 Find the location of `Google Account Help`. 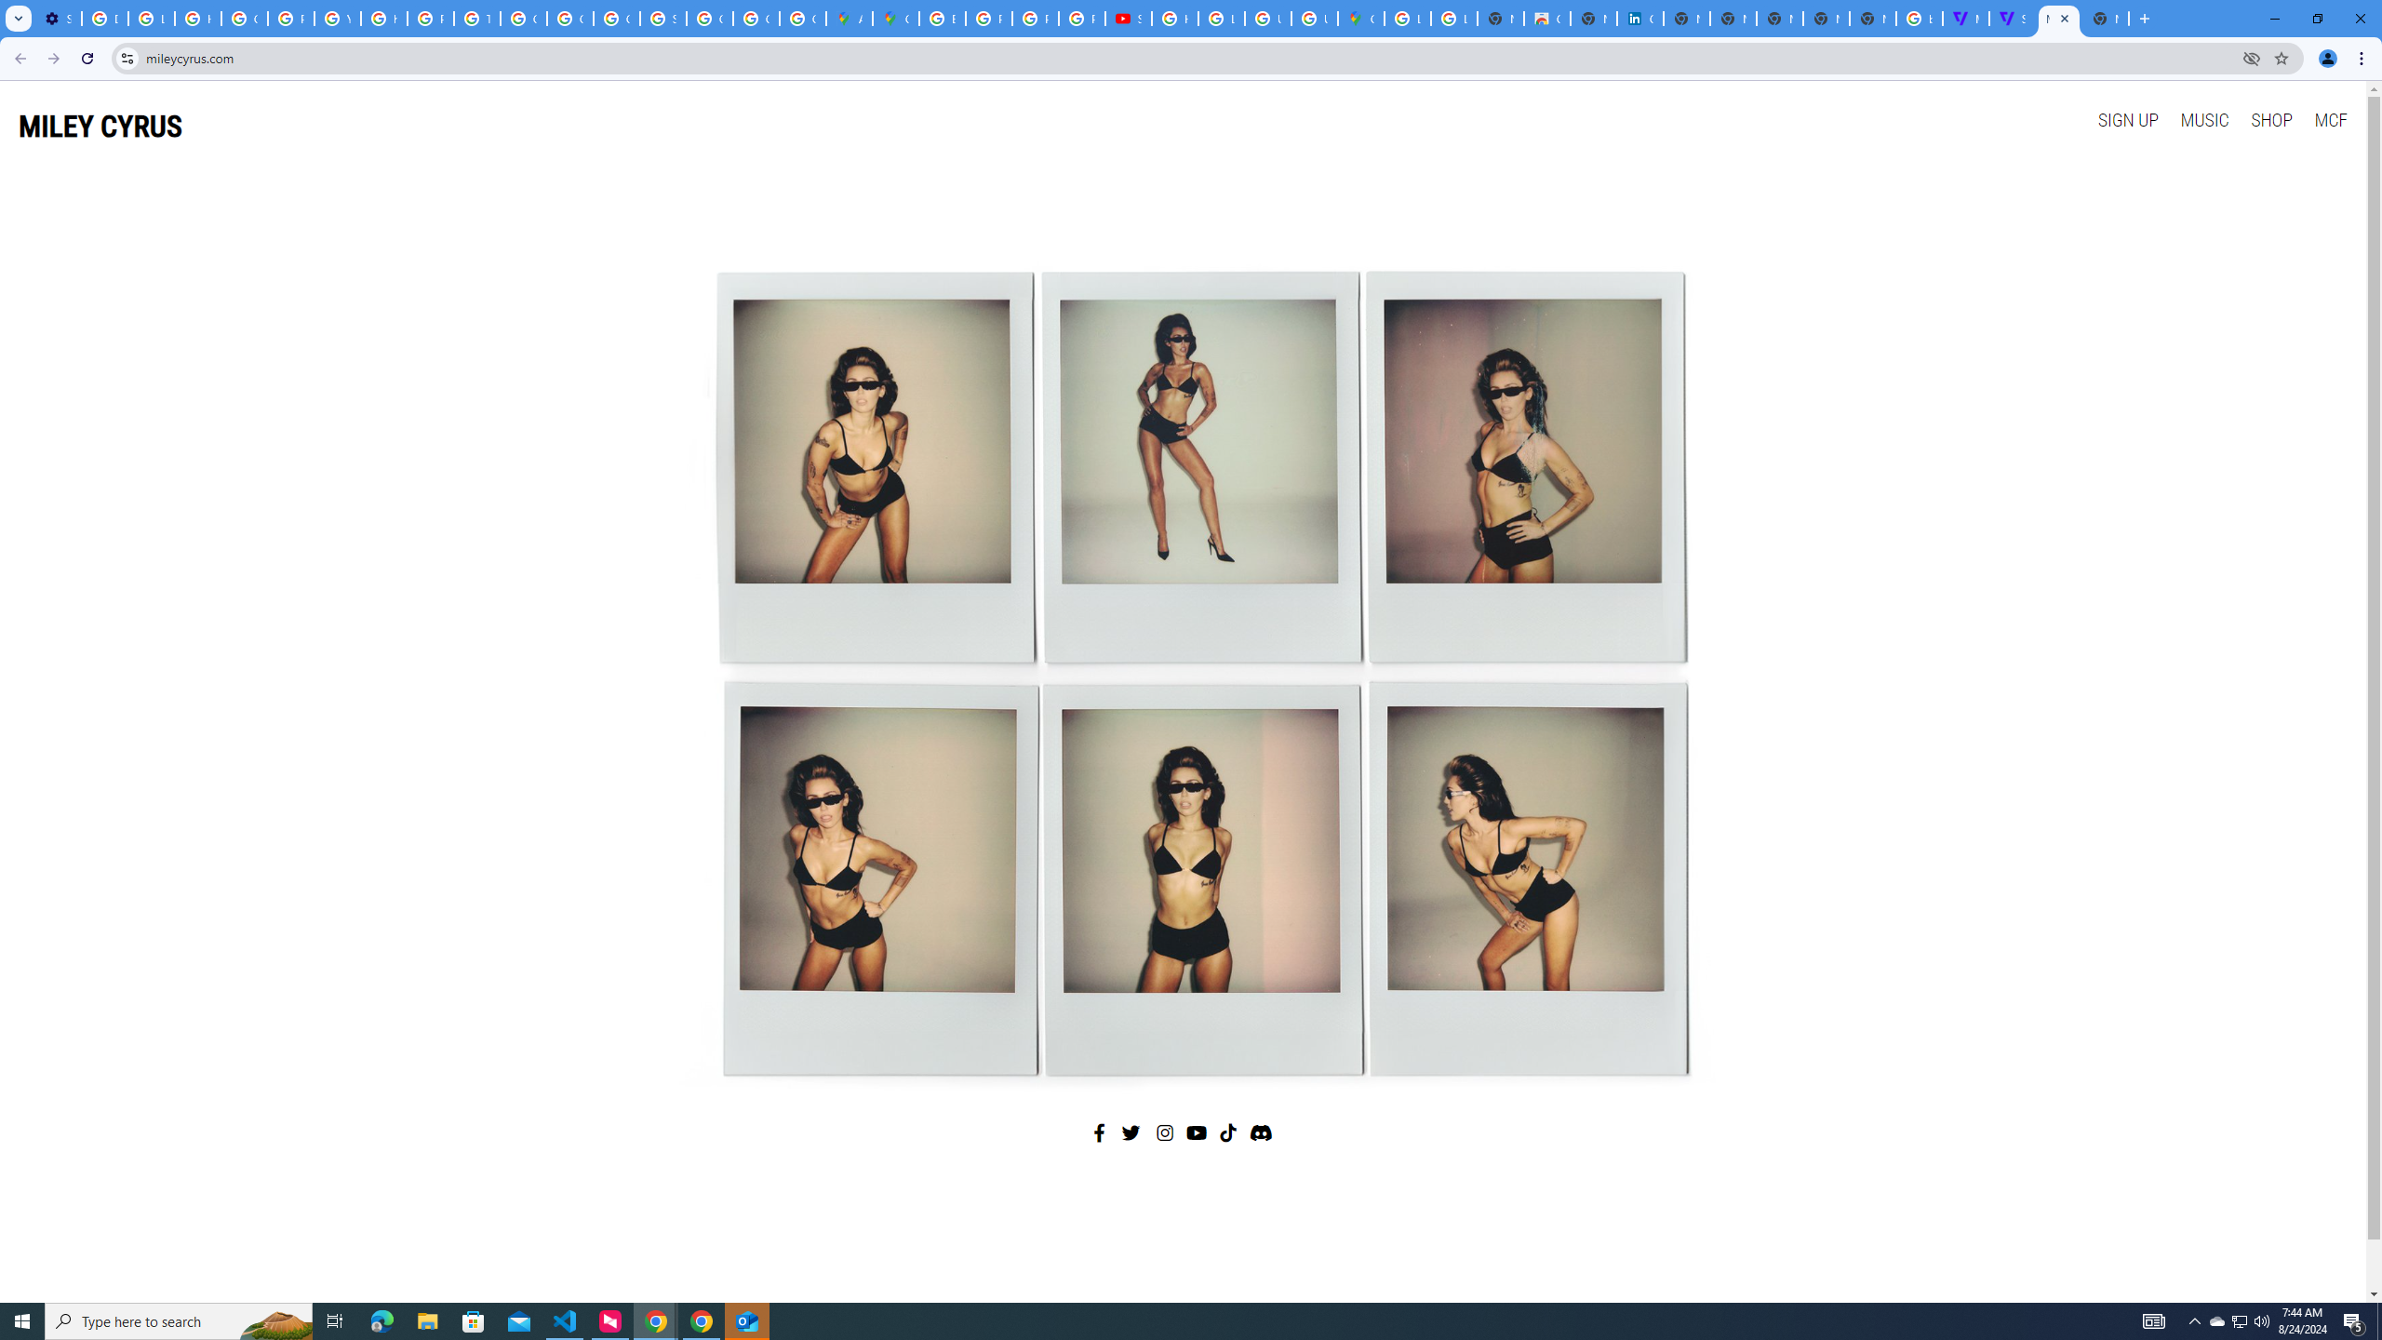

Google Account Help is located at coordinates (244, 19).